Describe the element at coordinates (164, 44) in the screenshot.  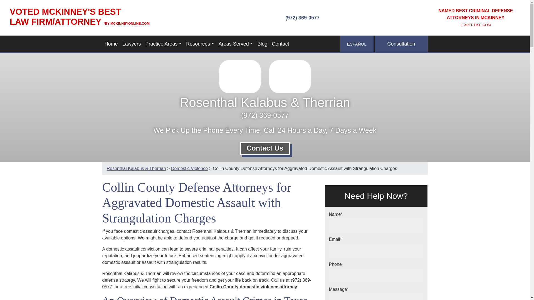
I see `Practice Areas` at that location.